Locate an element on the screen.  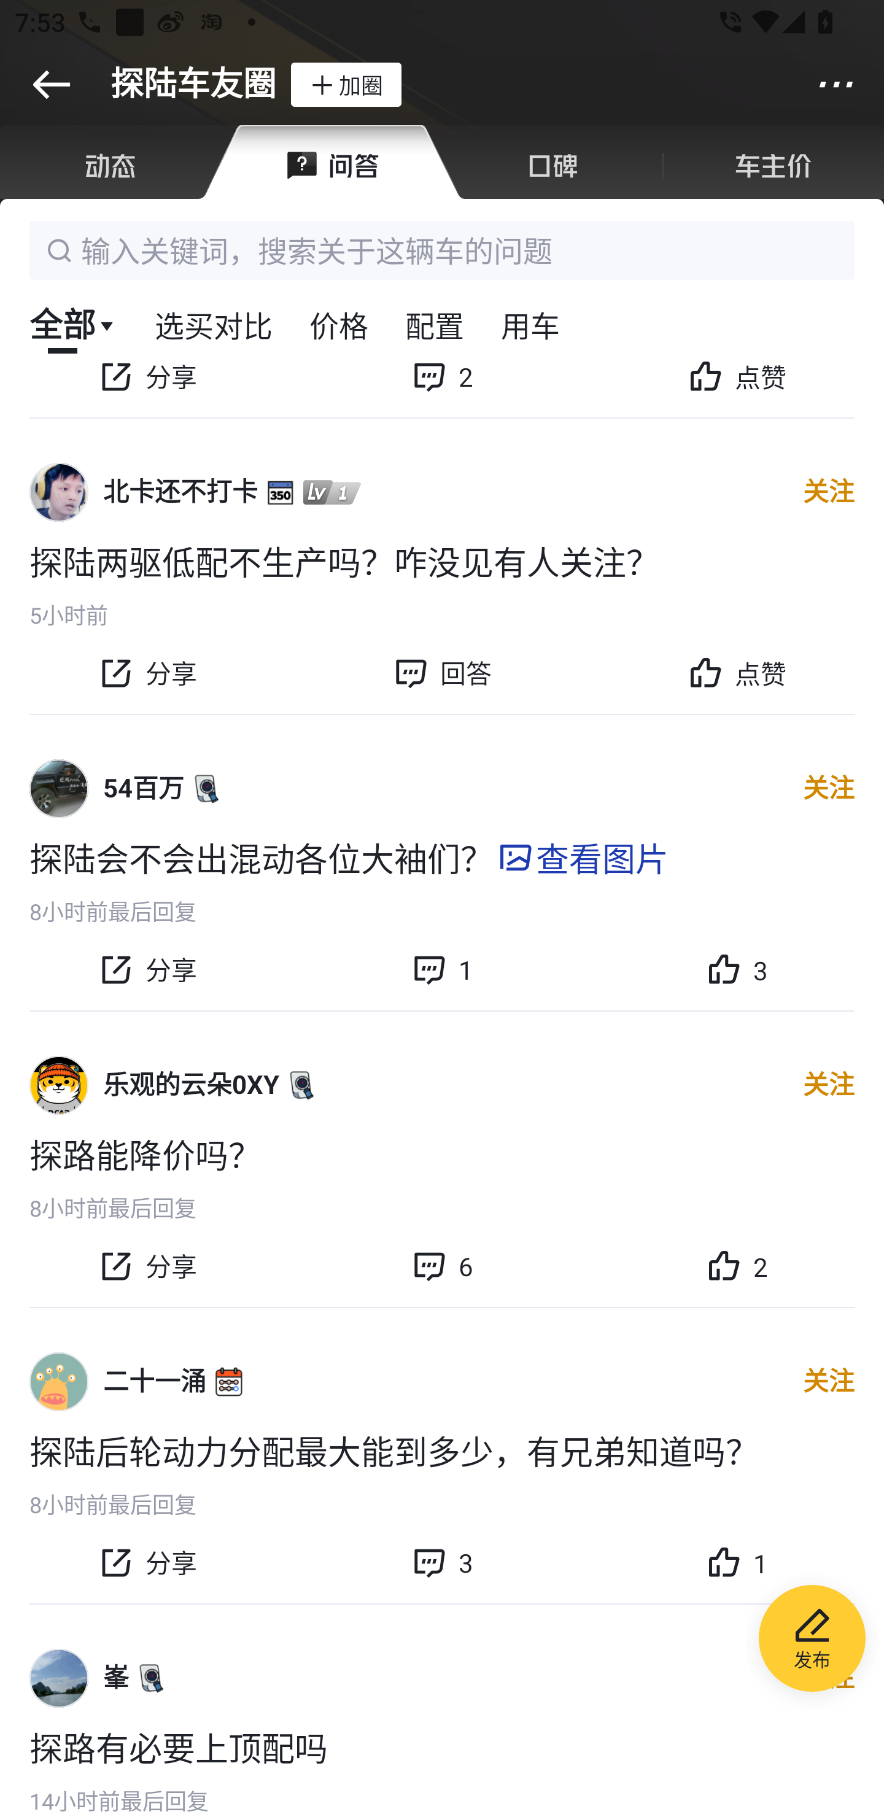
 分享 is located at coordinates (147, 969).